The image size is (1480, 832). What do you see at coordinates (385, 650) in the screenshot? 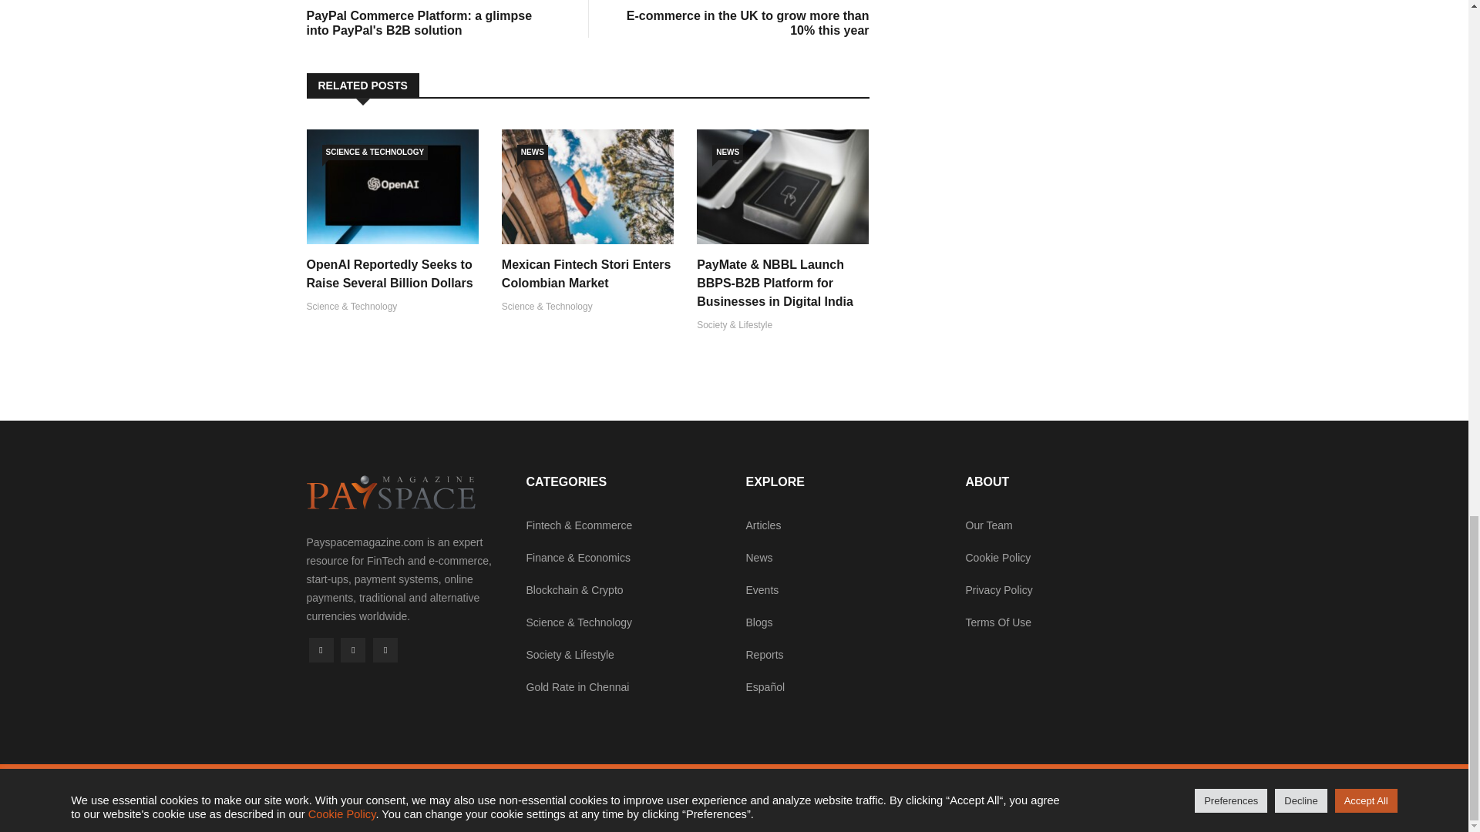
I see `RSS` at bounding box center [385, 650].